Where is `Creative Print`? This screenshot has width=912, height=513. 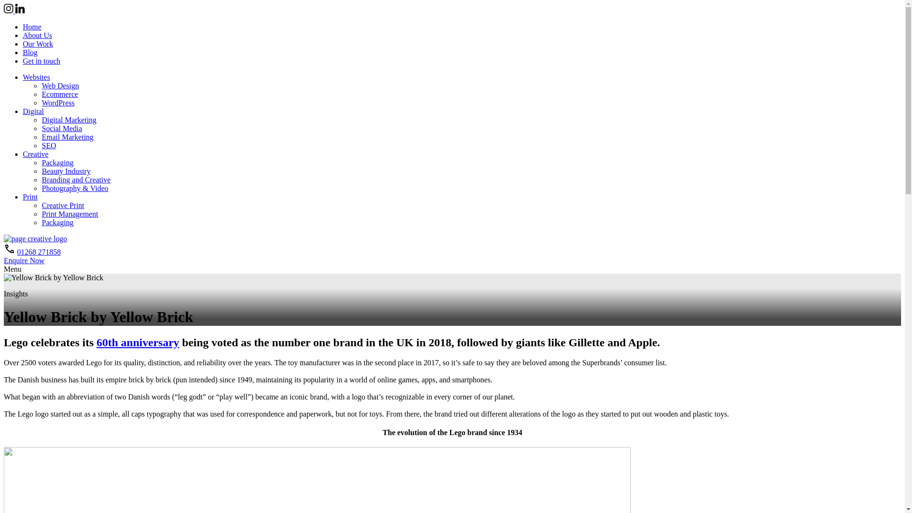 Creative Print is located at coordinates (63, 205).